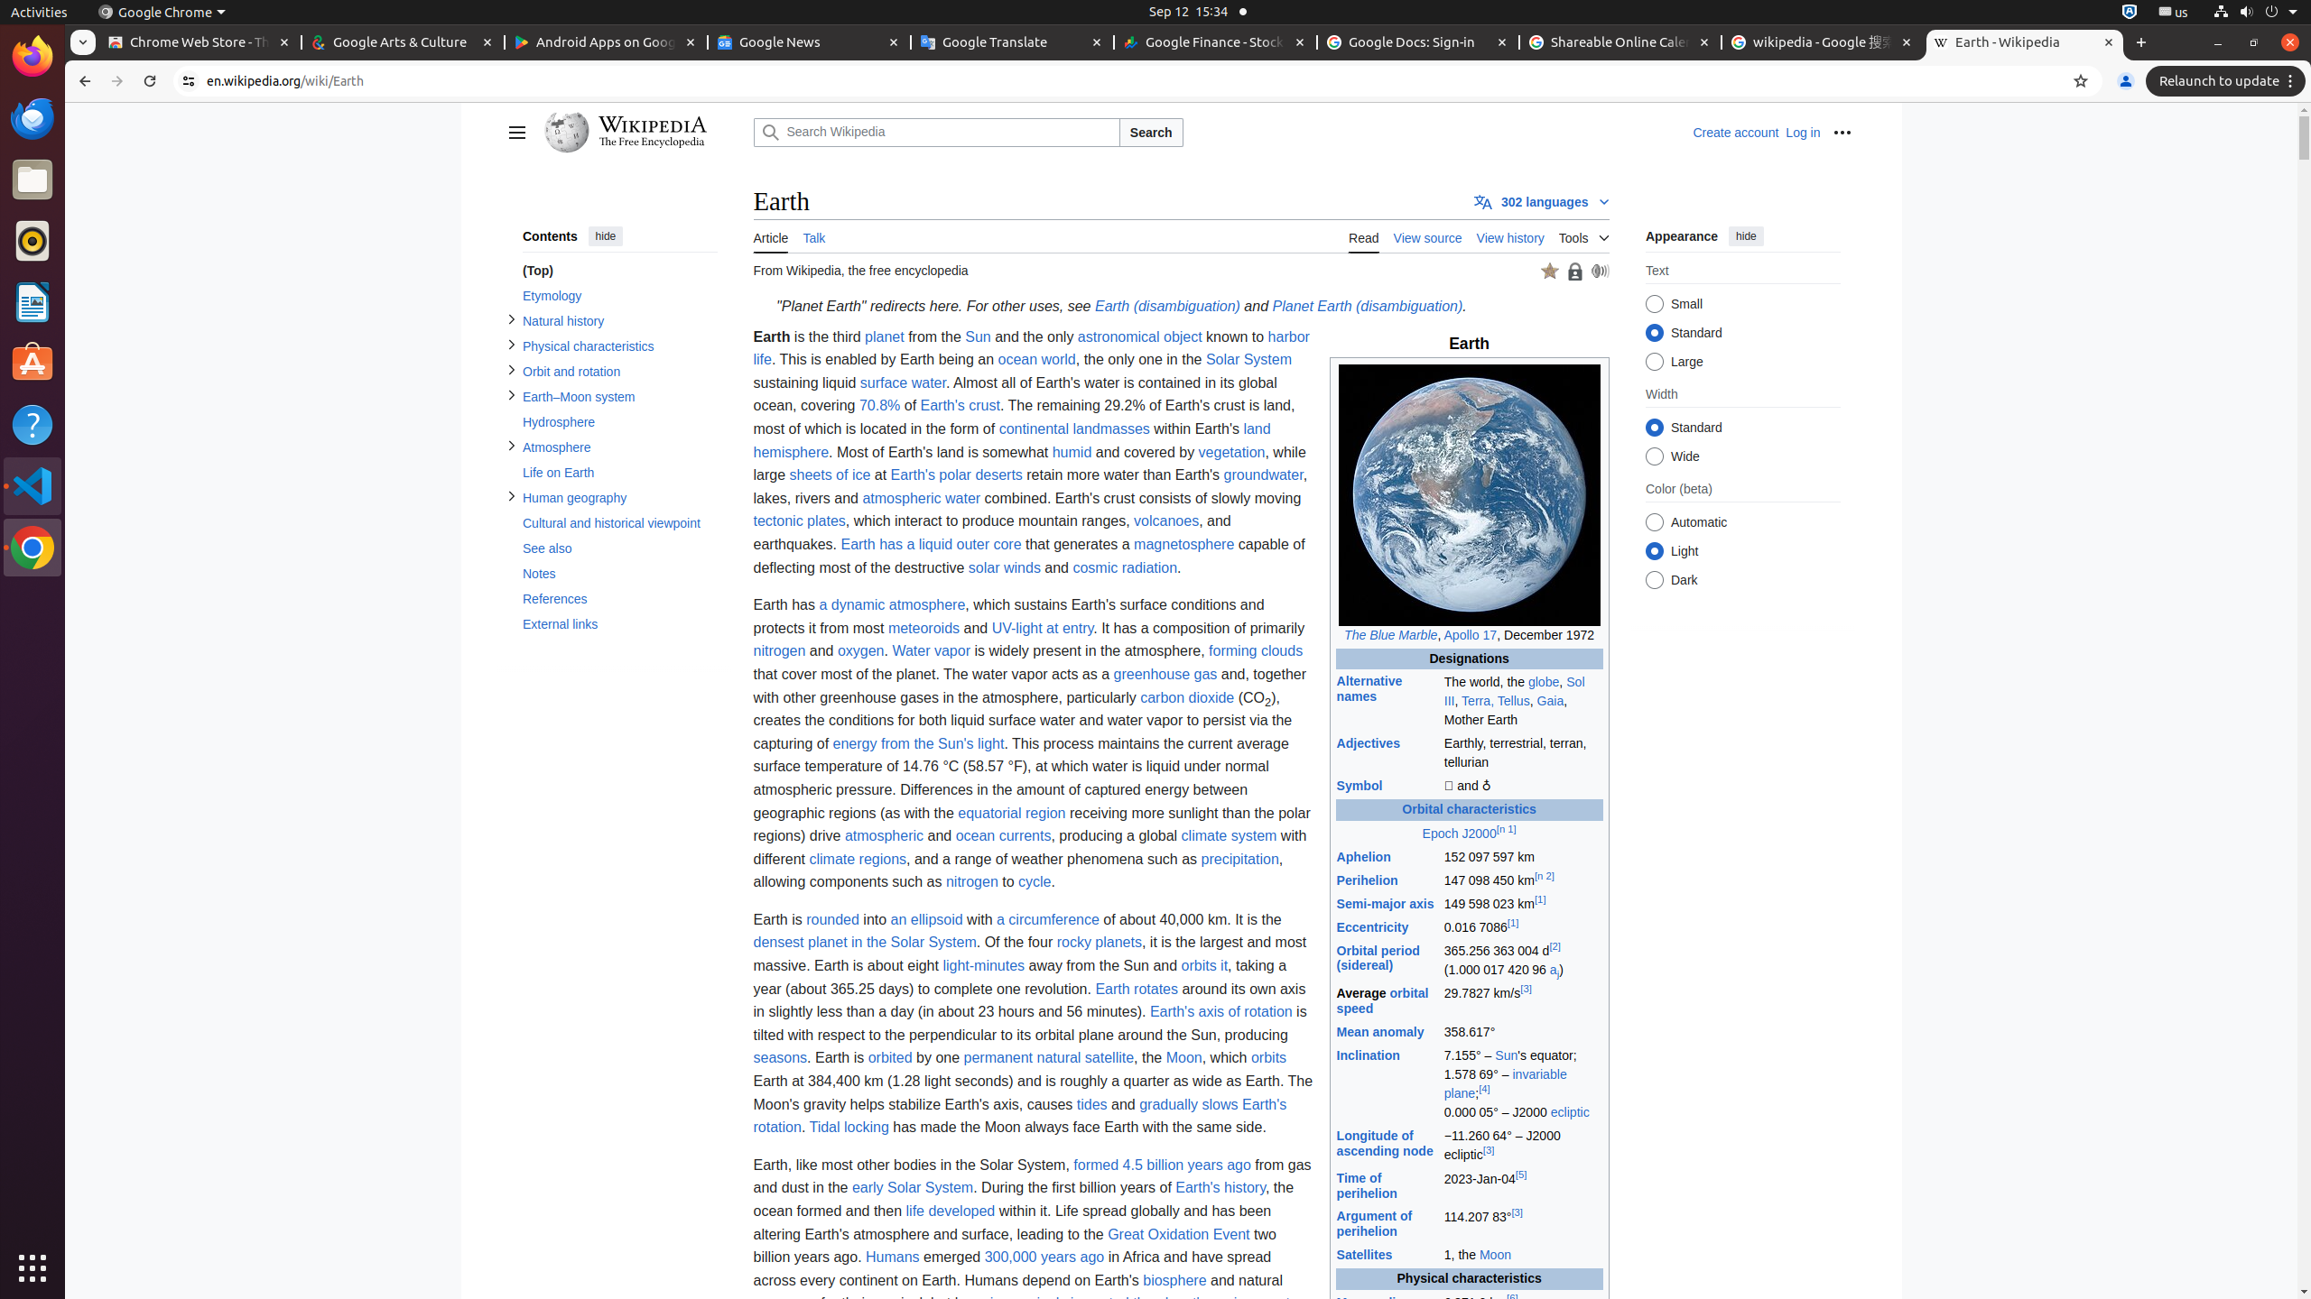 This screenshot has height=1299, width=2311. Describe the element at coordinates (1365, 1256) in the screenshot. I see `Satellites` at that location.